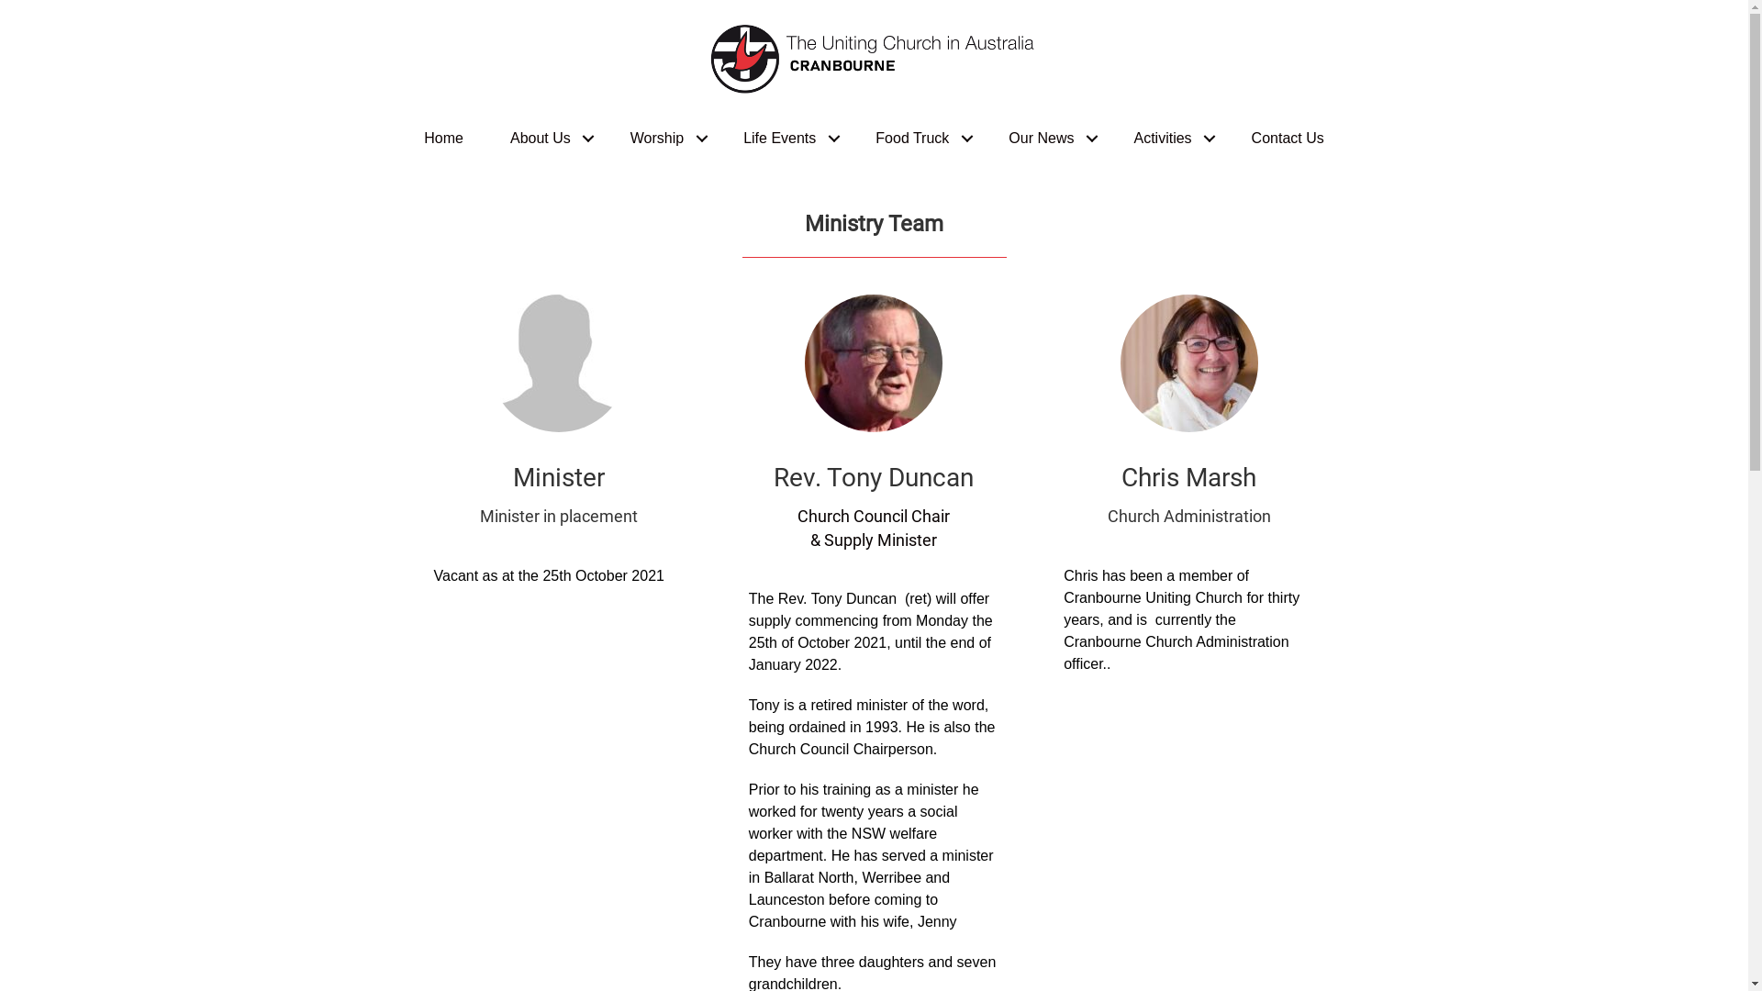  I want to click on UCA-Cranbourne-Logo, so click(874, 59).